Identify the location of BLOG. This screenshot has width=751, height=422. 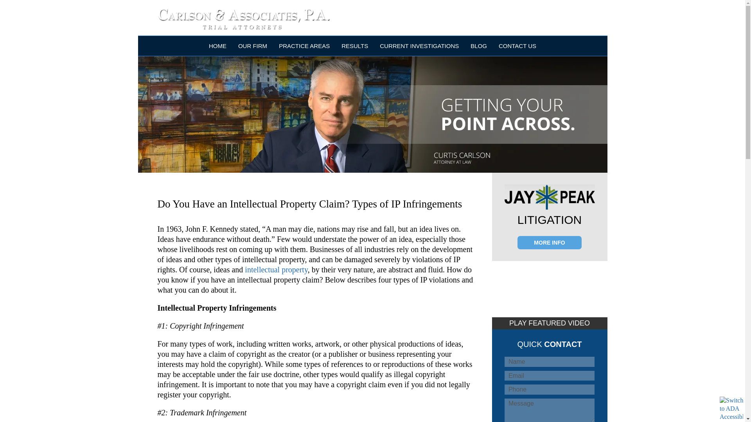
(479, 45).